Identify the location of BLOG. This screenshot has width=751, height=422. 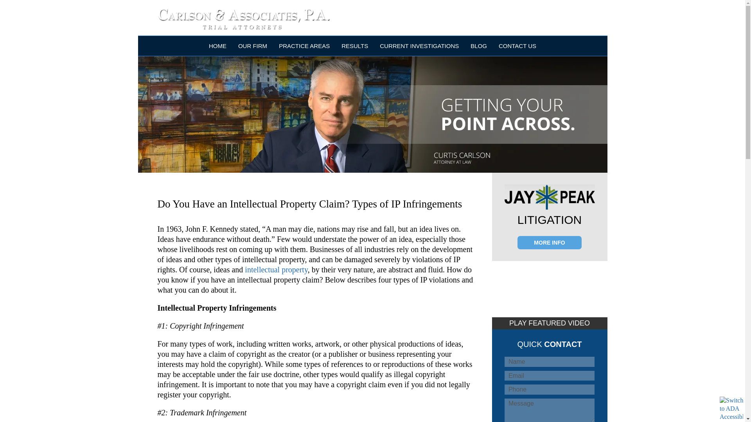
(479, 45).